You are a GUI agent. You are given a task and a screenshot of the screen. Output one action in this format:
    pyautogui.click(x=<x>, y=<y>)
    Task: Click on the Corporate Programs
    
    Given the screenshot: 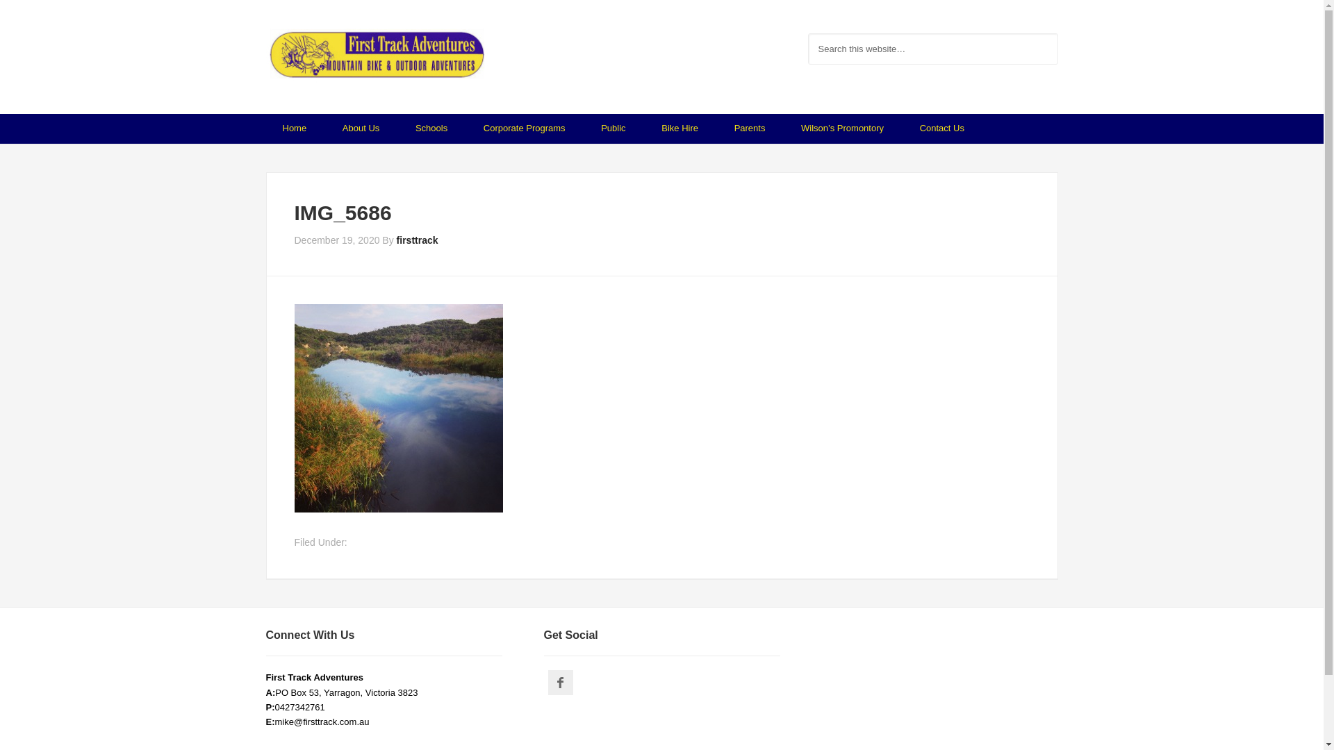 What is the action you would take?
    pyautogui.click(x=525, y=129)
    